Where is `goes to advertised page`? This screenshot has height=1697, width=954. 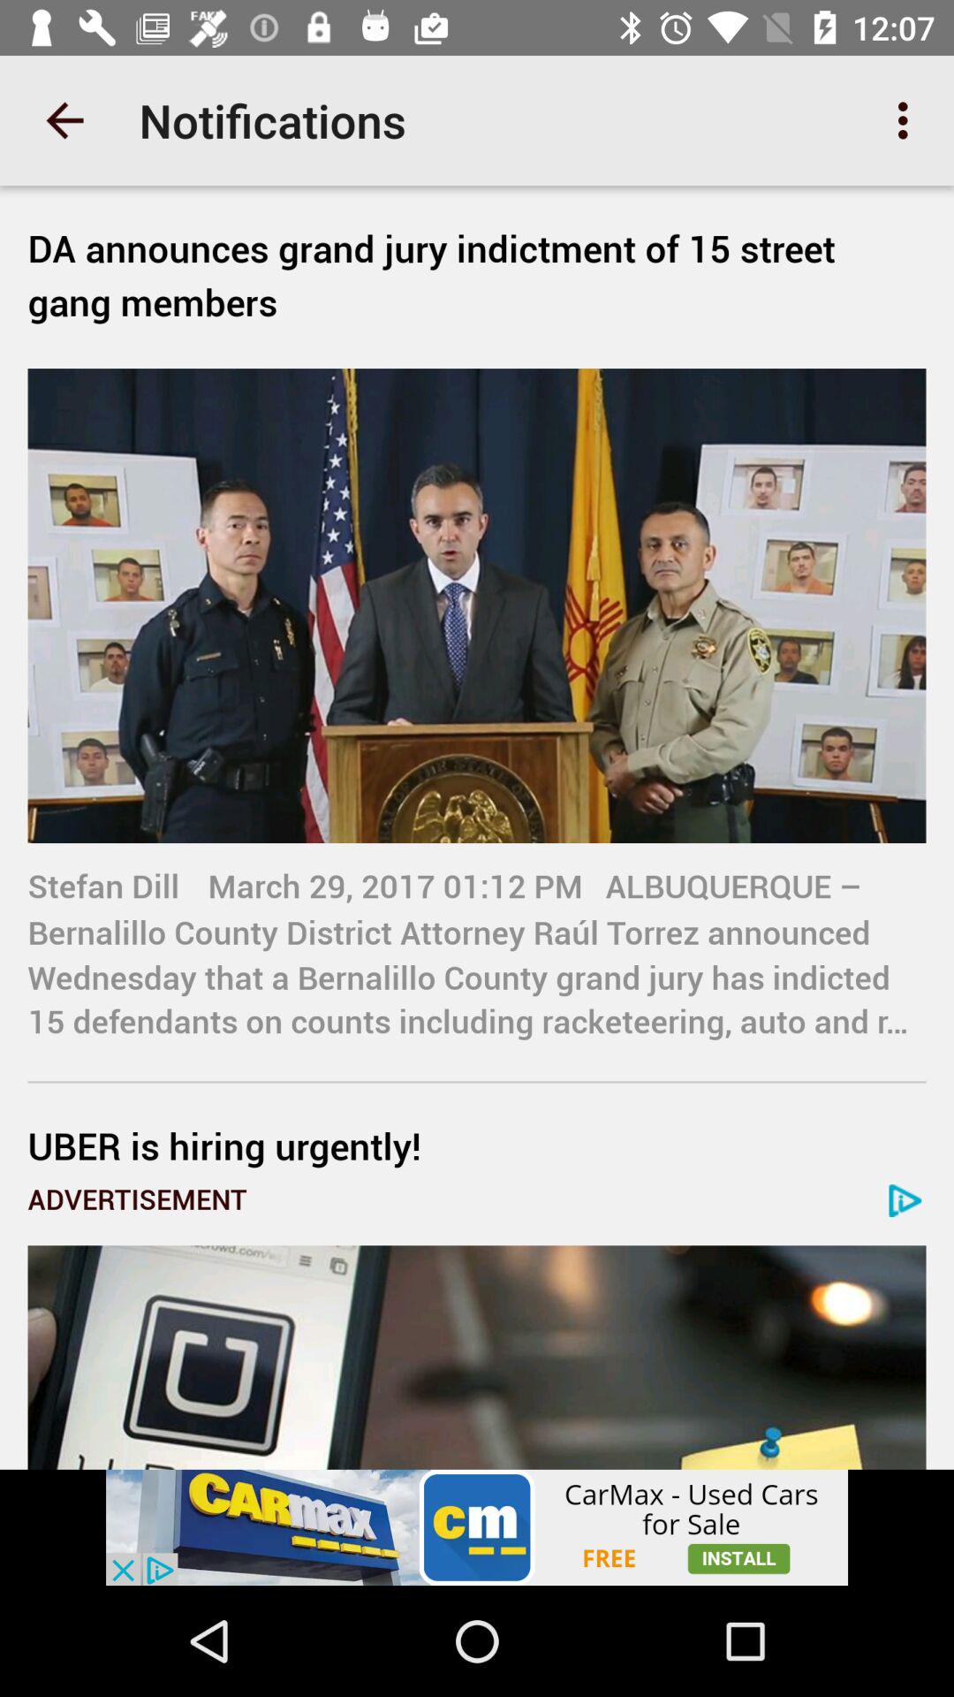
goes to advertised page is located at coordinates (477, 1358).